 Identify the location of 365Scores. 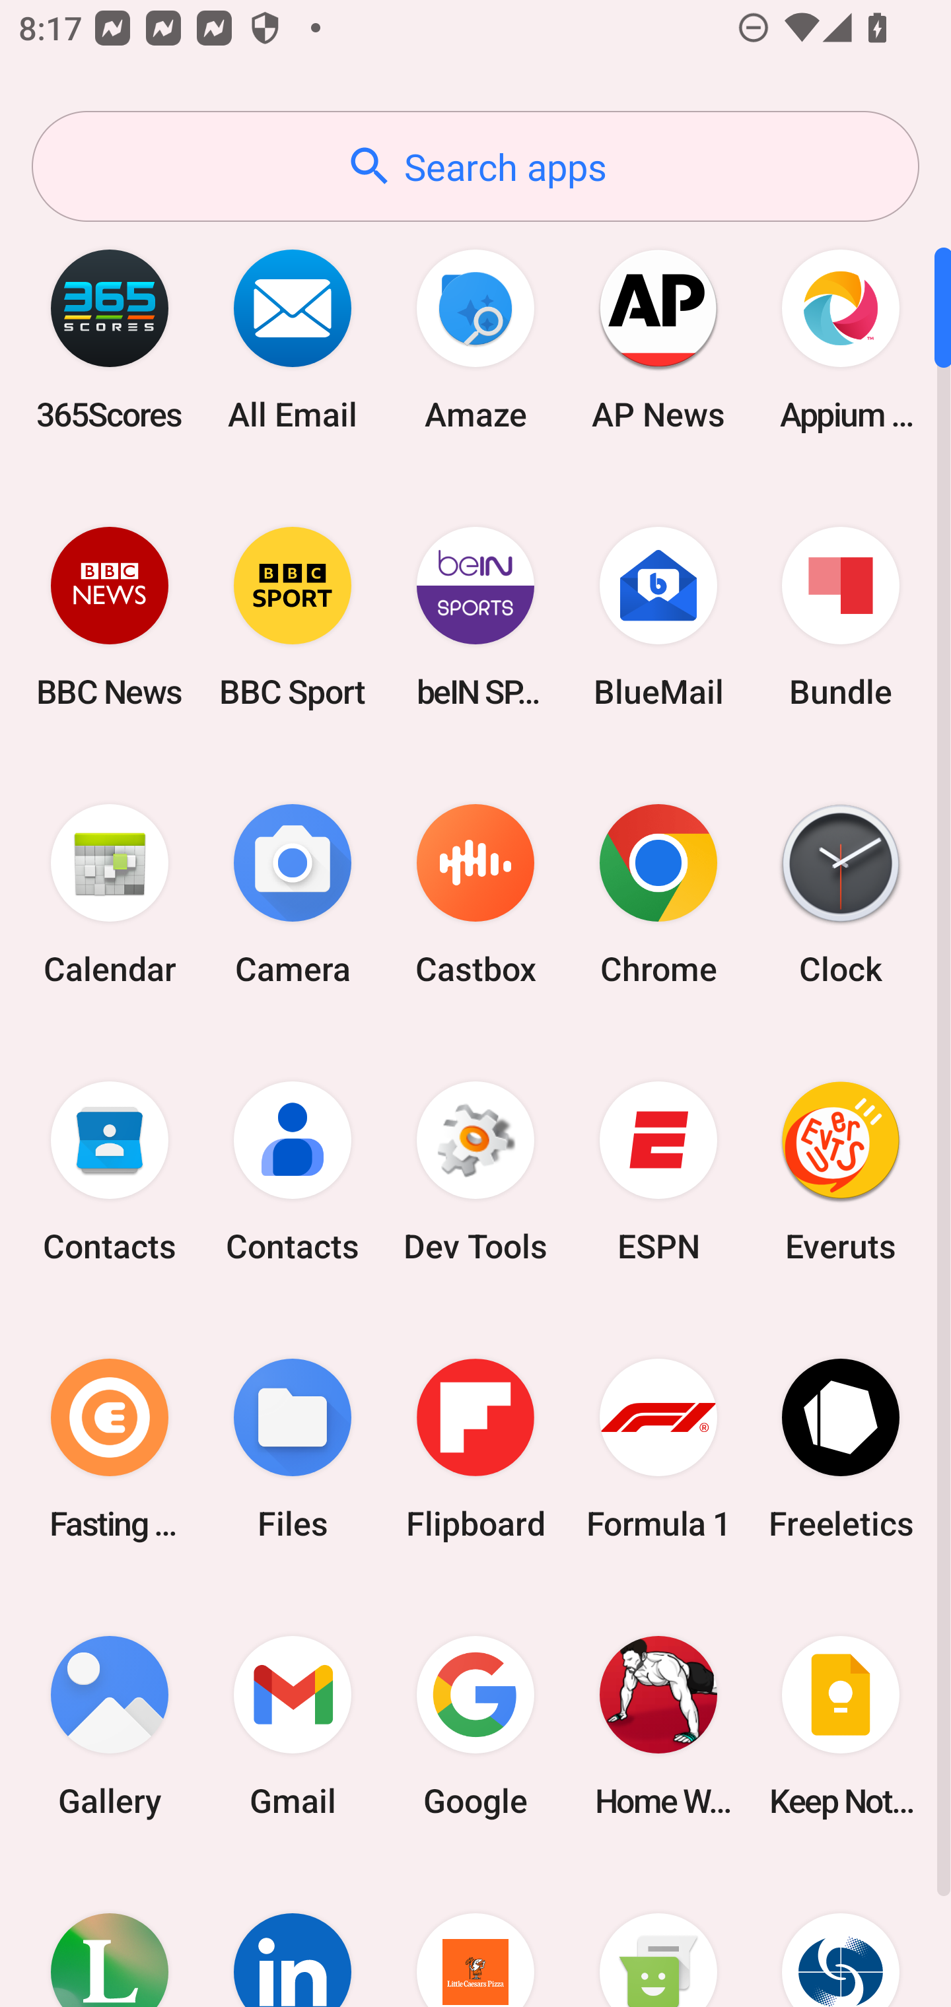
(110, 339).